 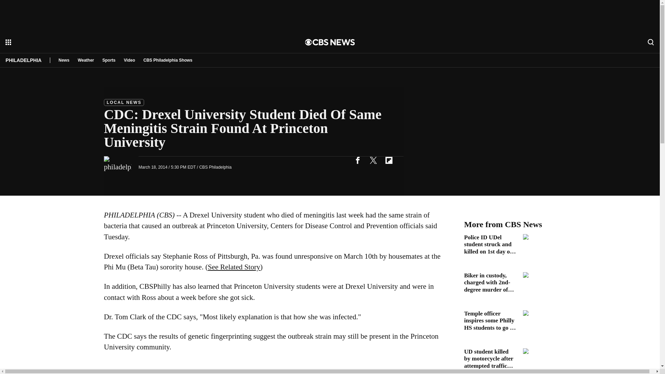 What do you see at coordinates (373, 160) in the screenshot?
I see `twitter` at bounding box center [373, 160].